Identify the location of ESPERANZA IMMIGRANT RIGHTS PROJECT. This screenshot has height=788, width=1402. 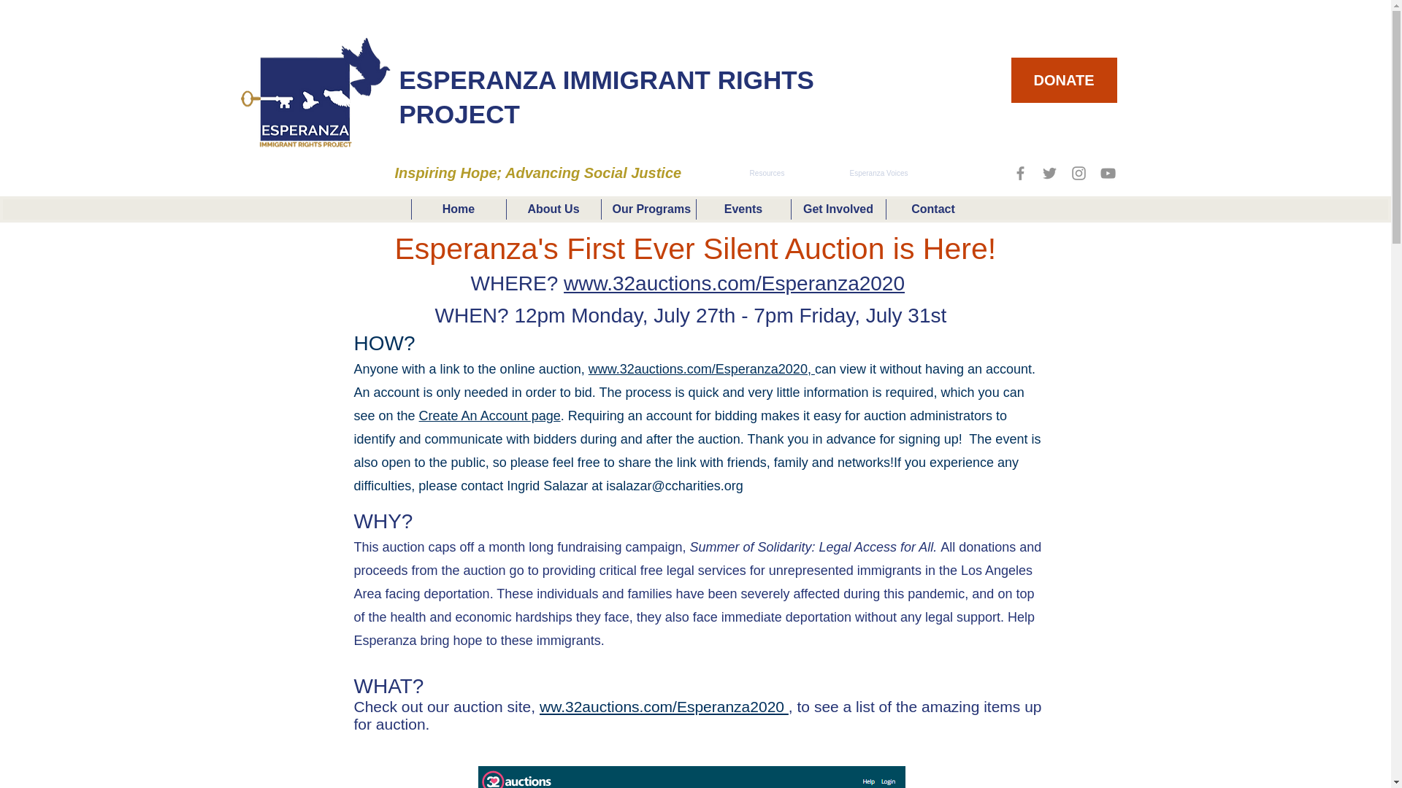
(605, 96).